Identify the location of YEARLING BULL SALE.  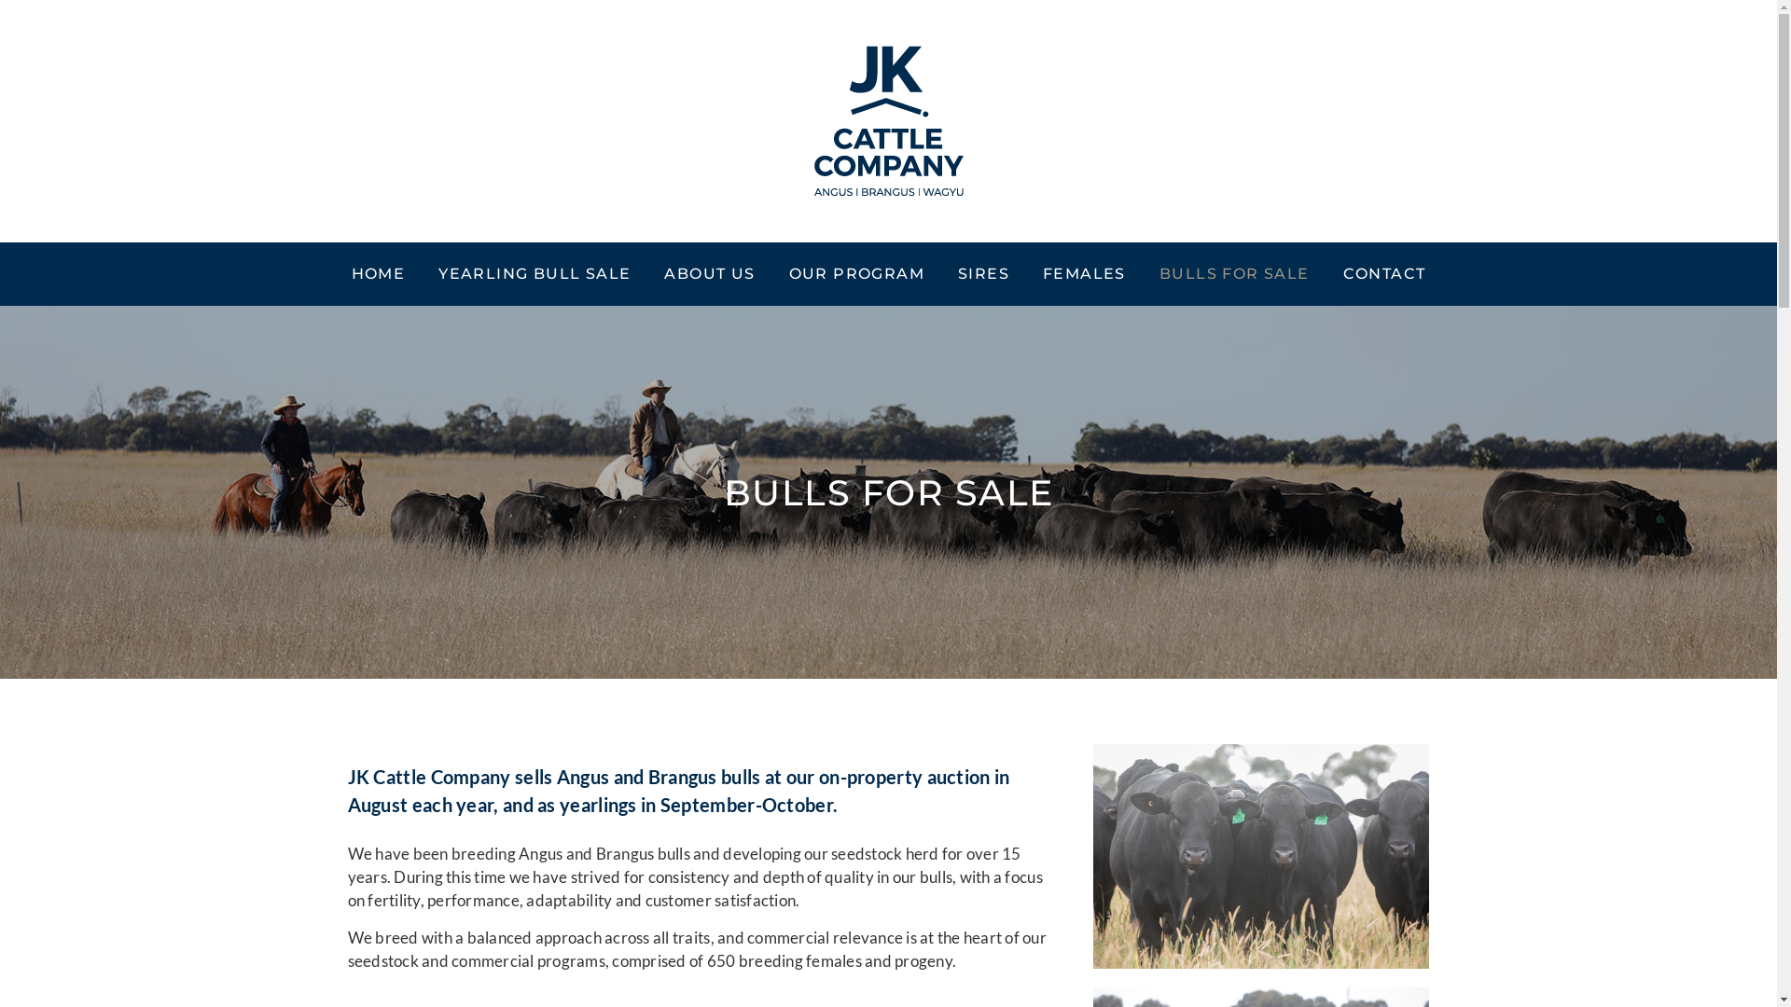
(535, 274).